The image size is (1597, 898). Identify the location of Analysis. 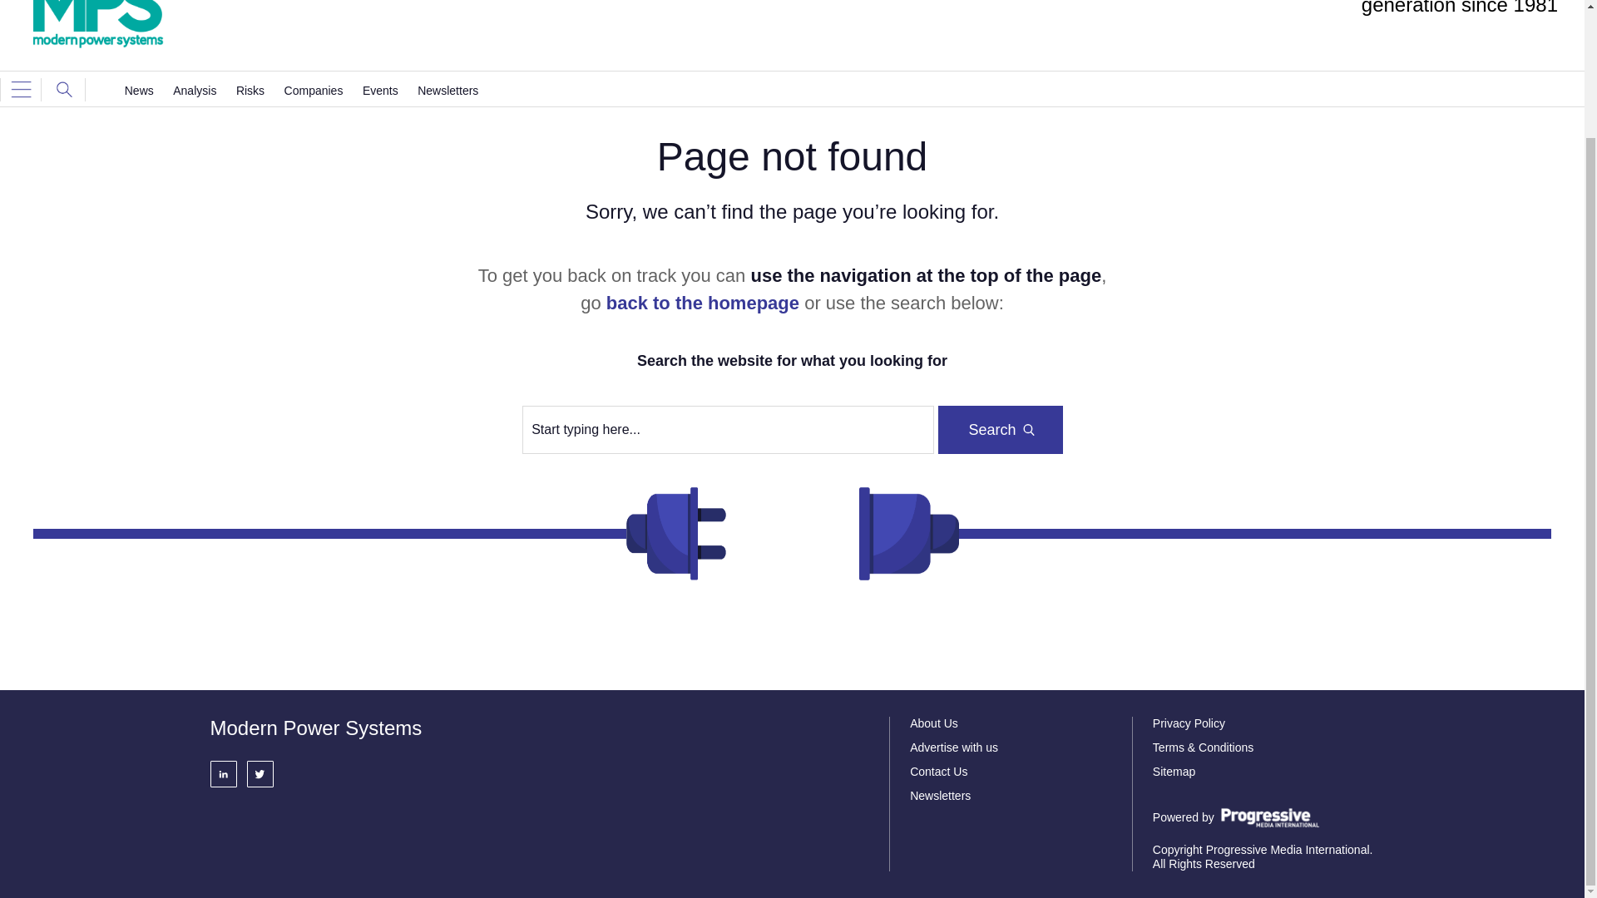
(194, 90).